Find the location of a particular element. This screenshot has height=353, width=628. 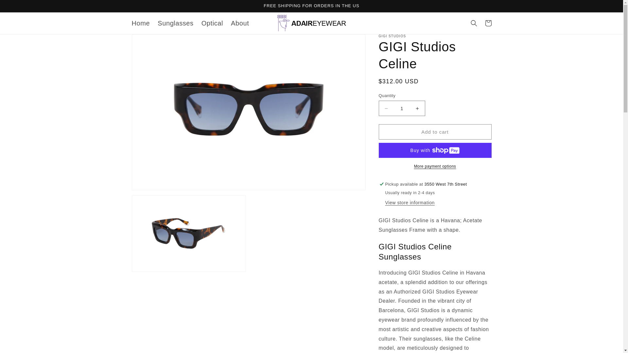

Decrease quantity for GIGI Studios Celine is located at coordinates (386, 108).